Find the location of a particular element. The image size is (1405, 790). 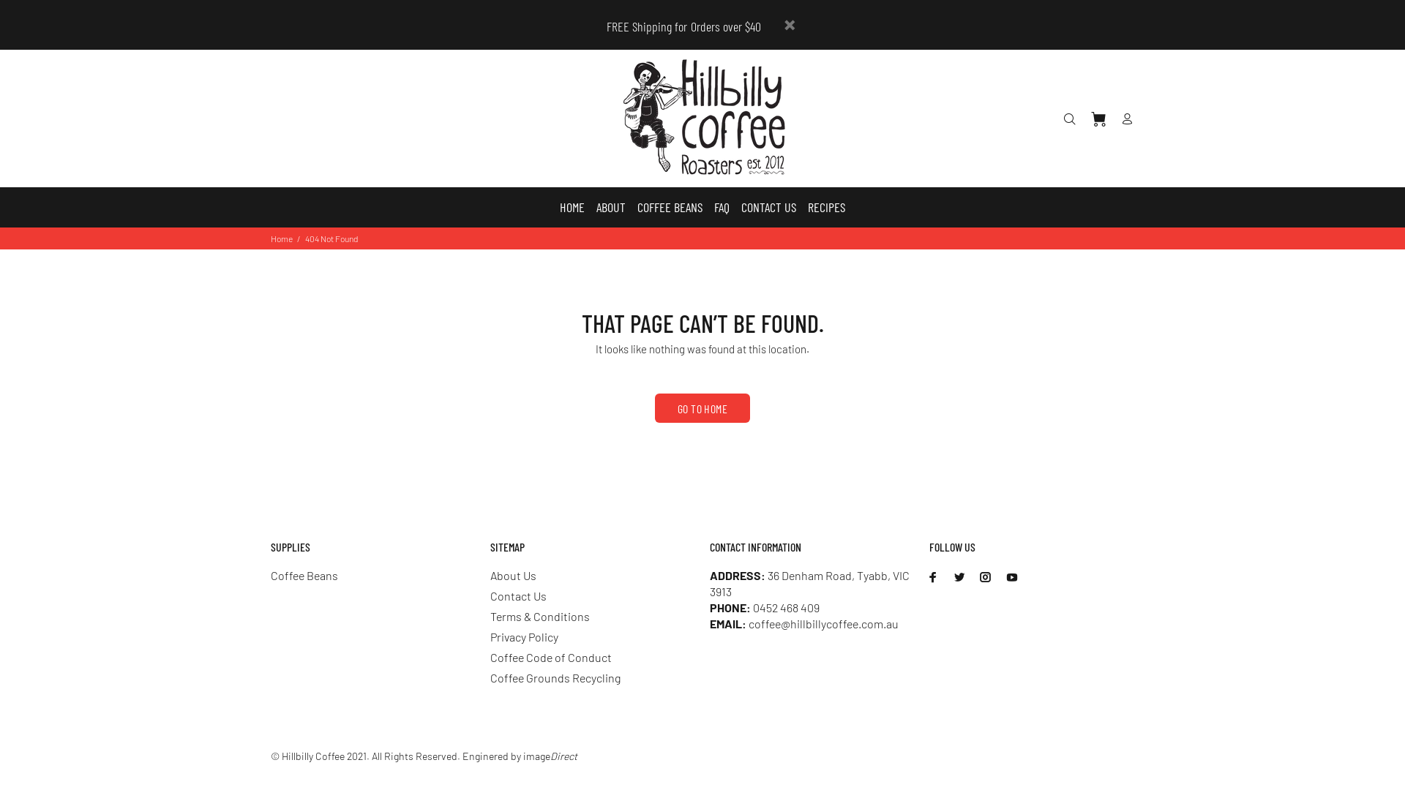

HOME is located at coordinates (571, 208).